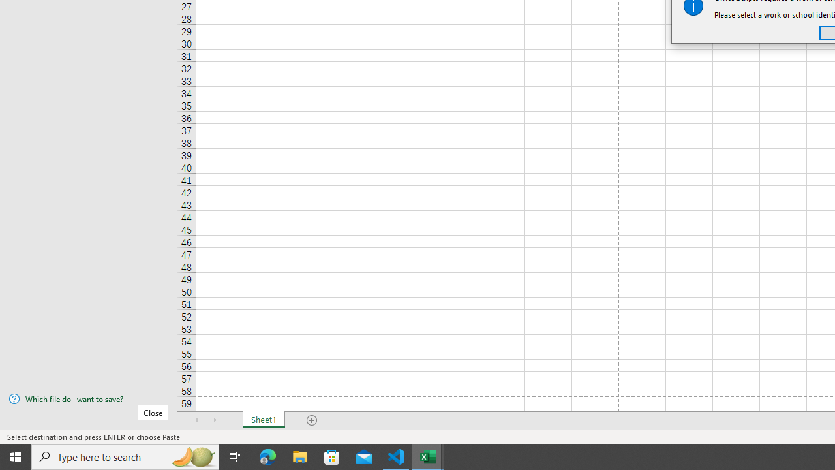 This screenshot has width=835, height=470. Describe the element at coordinates (396, 457) in the screenshot. I see `Visual Studio Code - 1 running window` at that location.